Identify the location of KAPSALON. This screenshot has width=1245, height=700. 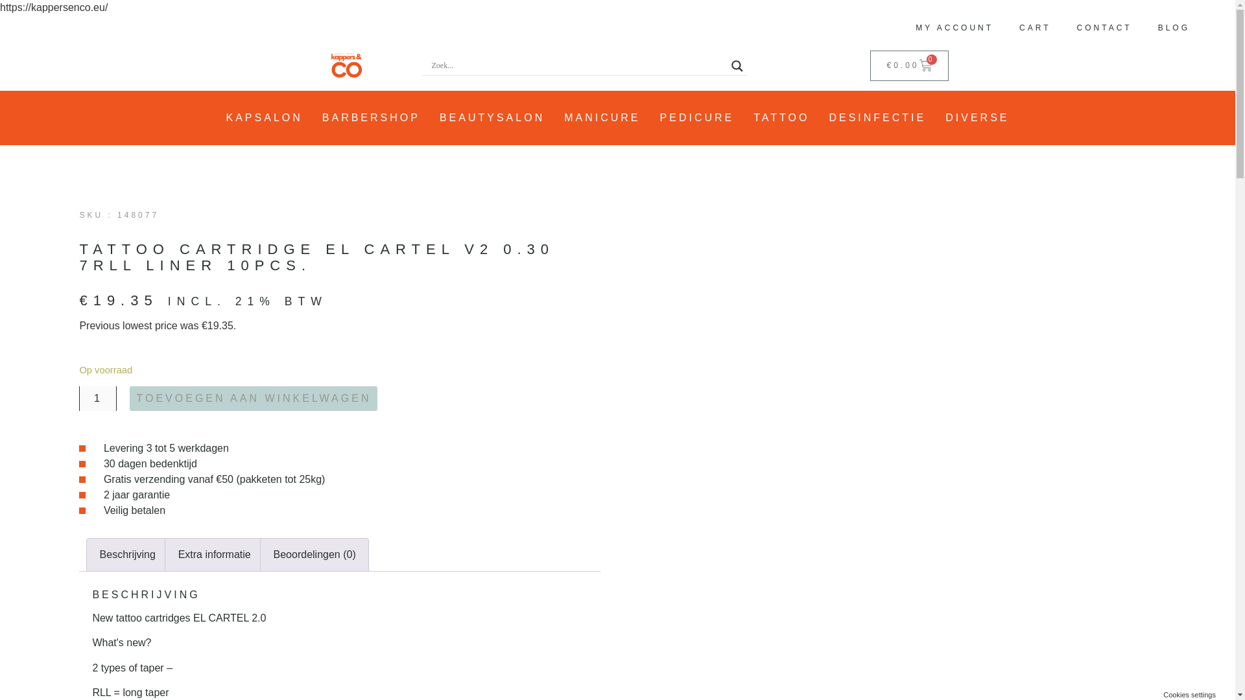
(265, 118).